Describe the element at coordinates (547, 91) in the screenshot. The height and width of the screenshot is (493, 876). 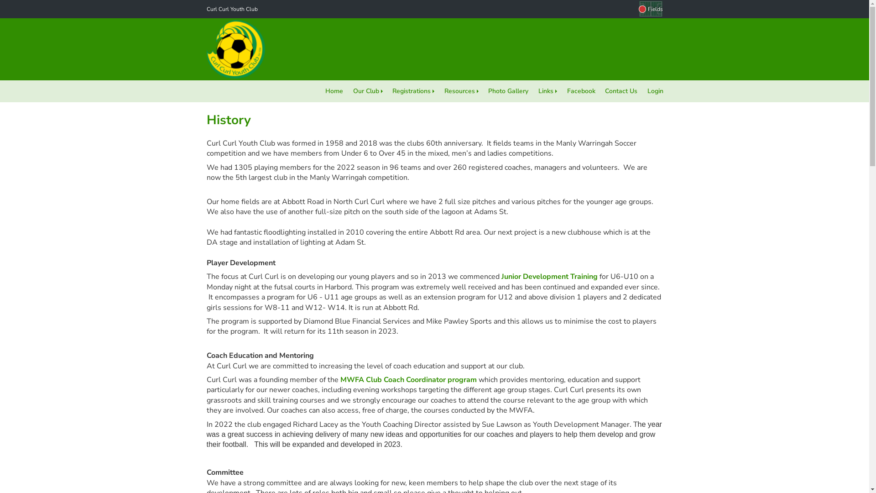
I see `Links` at that location.